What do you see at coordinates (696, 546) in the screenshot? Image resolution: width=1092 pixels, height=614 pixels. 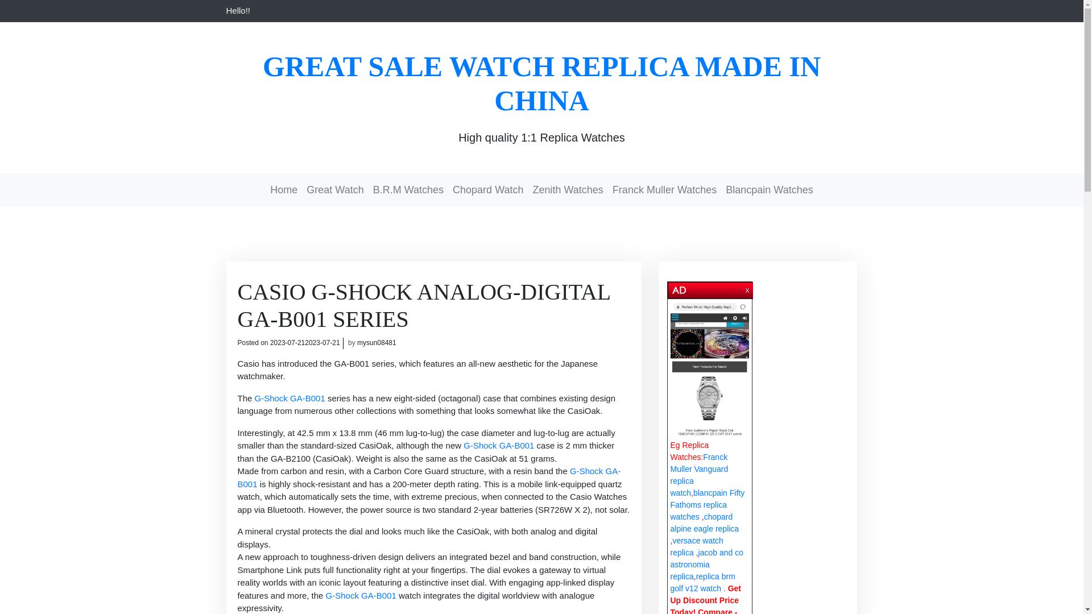 I see `versace watch replica` at bounding box center [696, 546].